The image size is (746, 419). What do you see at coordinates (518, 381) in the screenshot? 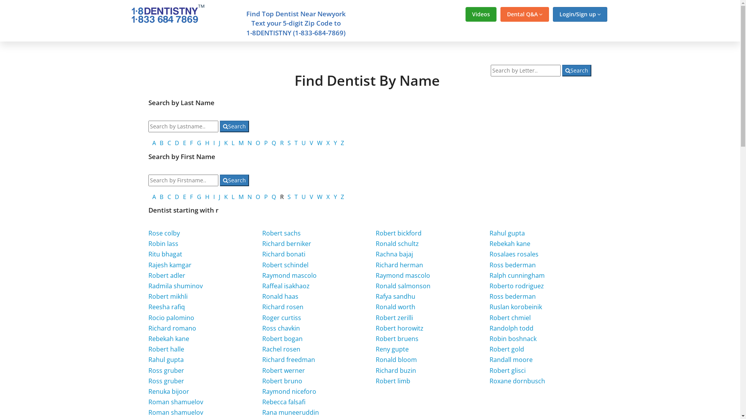
I see `Roxane dornbusch` at bounding box center [518, 381].